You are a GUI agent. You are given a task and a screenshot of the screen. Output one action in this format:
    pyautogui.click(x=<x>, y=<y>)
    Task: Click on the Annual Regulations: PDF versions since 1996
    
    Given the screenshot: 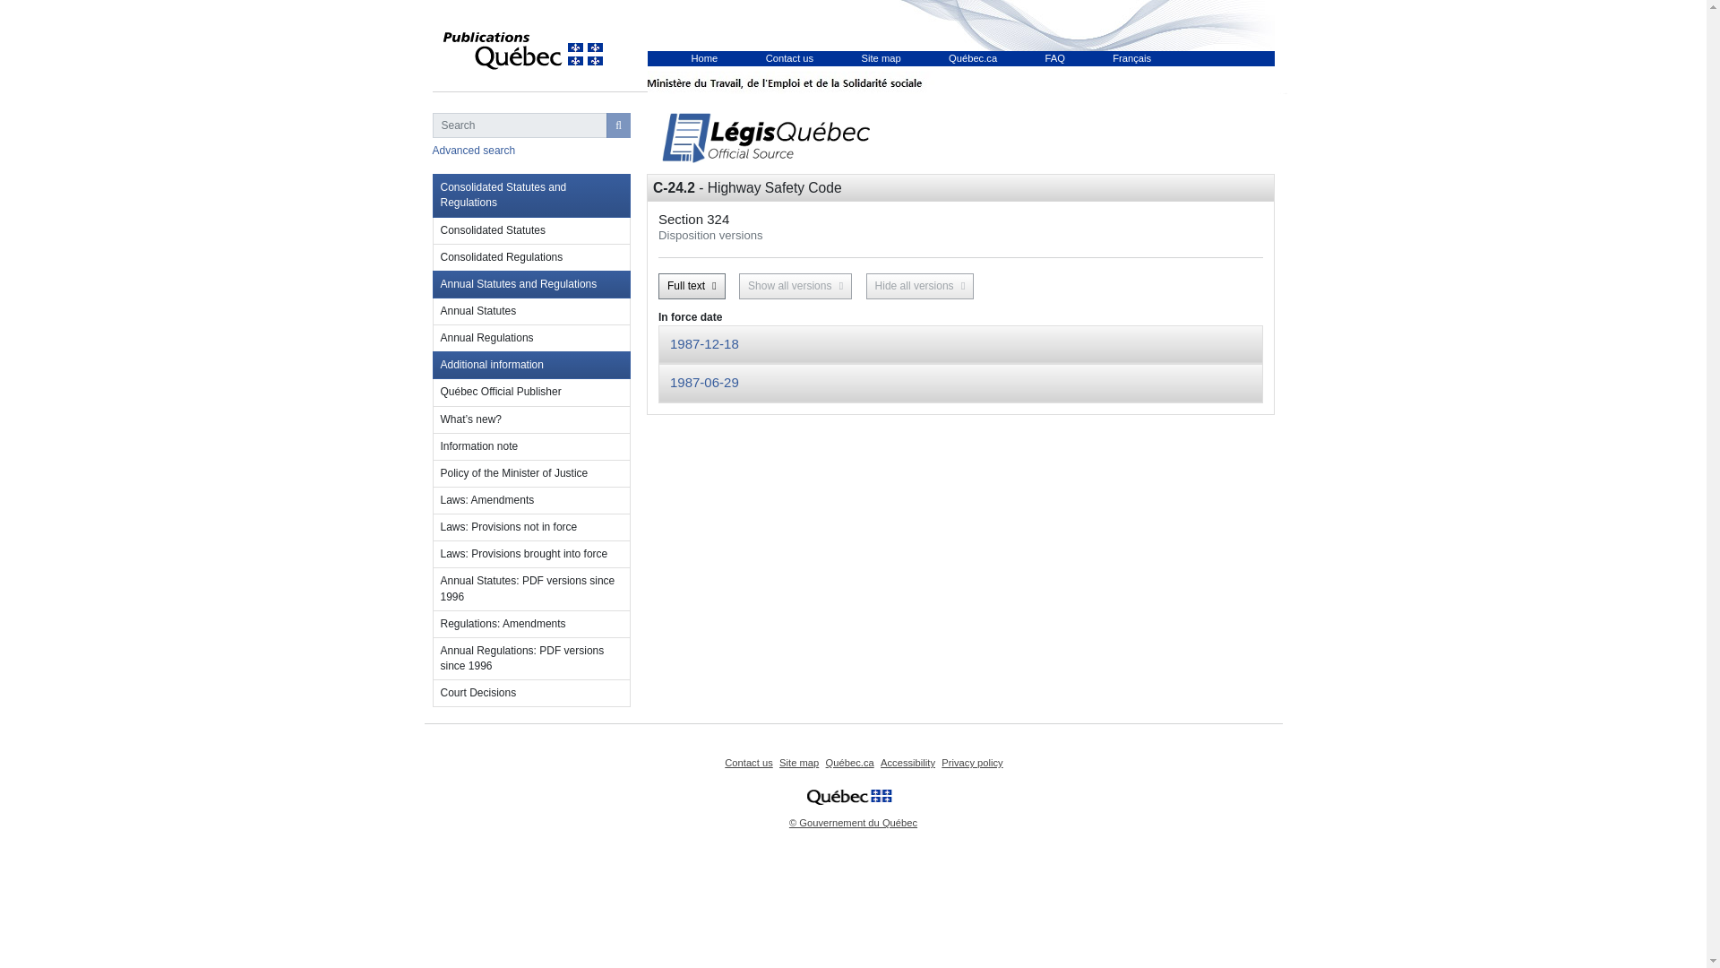 What is the action you would take?
    pyautogui.click(x=530, y=659)
    